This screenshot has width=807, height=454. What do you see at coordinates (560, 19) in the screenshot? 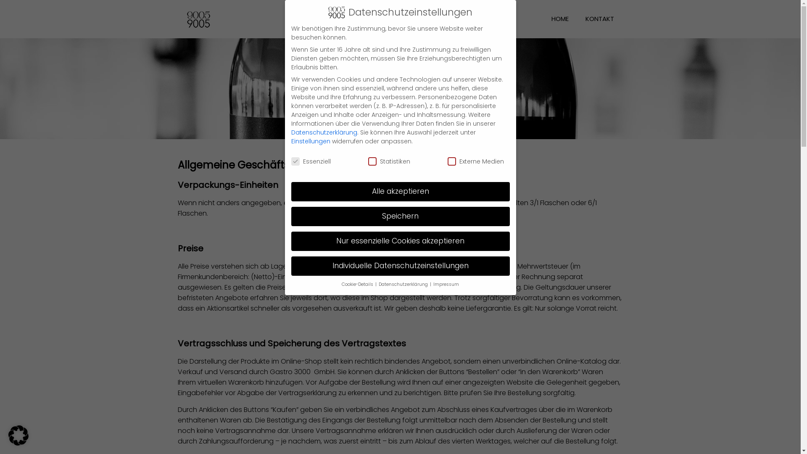
I see `HOME` at bounding box center [560, 19].